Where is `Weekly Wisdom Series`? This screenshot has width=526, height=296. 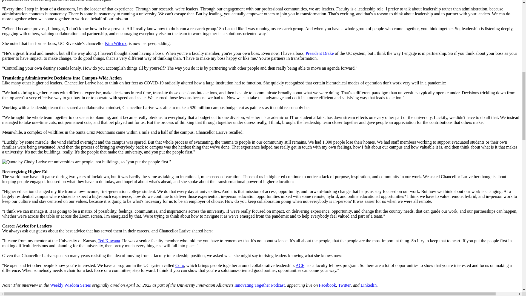 Weekly Wisdom Series is located at coordinates (70, 285).